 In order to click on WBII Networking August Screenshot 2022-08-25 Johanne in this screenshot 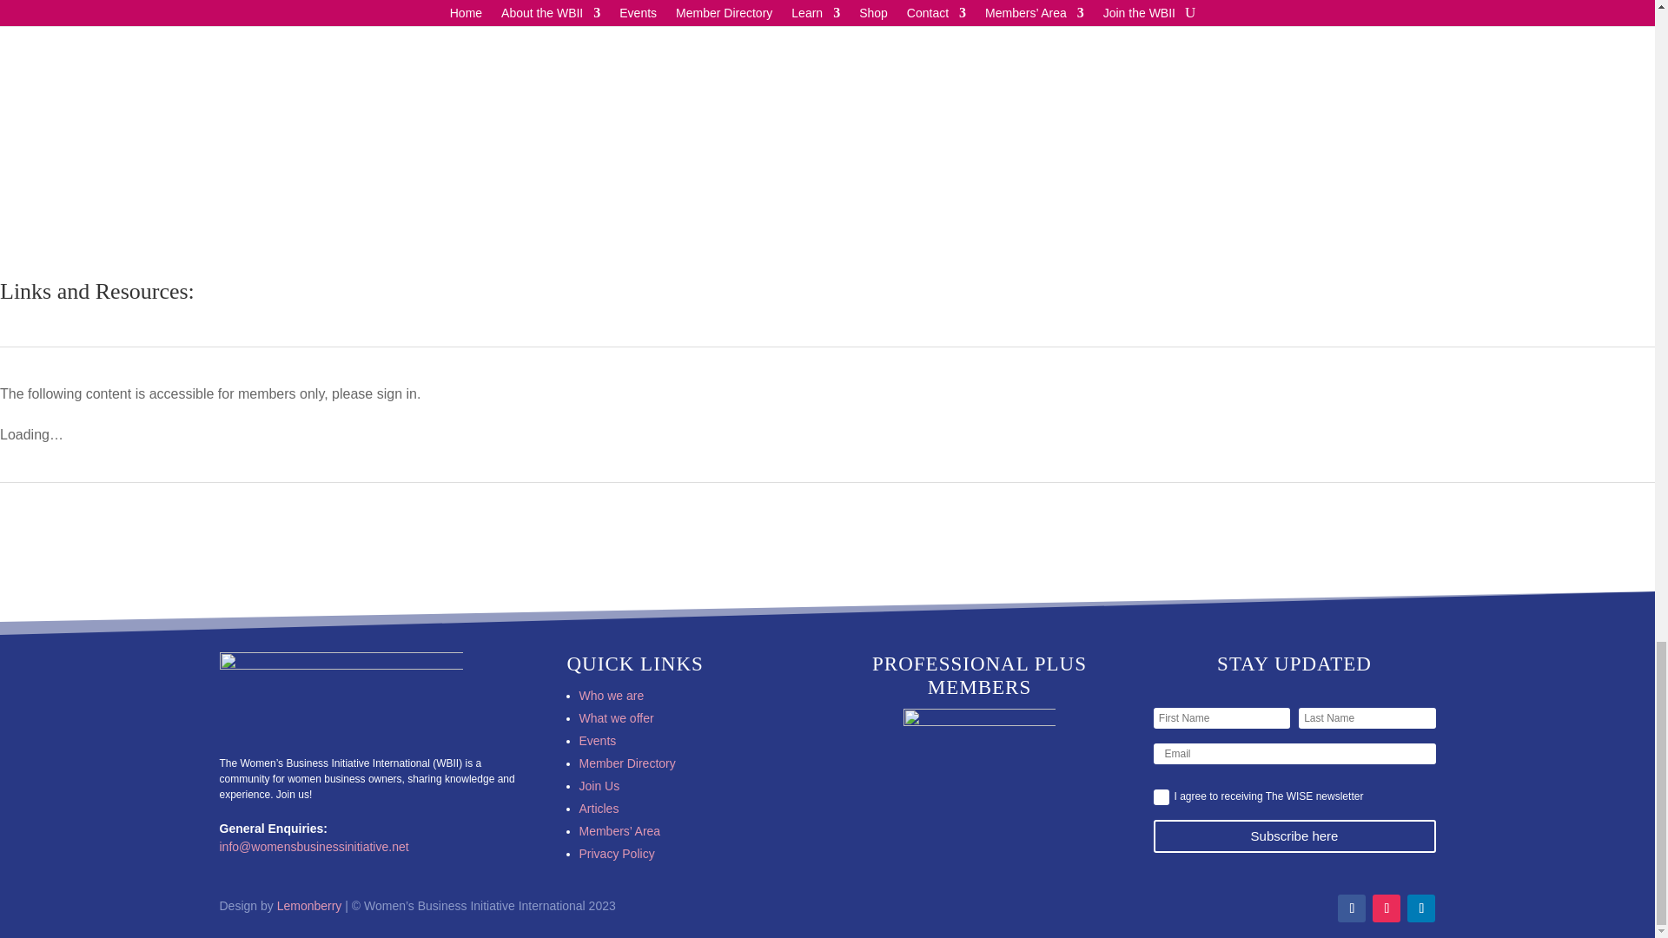, I will do `click(513, 131)`.